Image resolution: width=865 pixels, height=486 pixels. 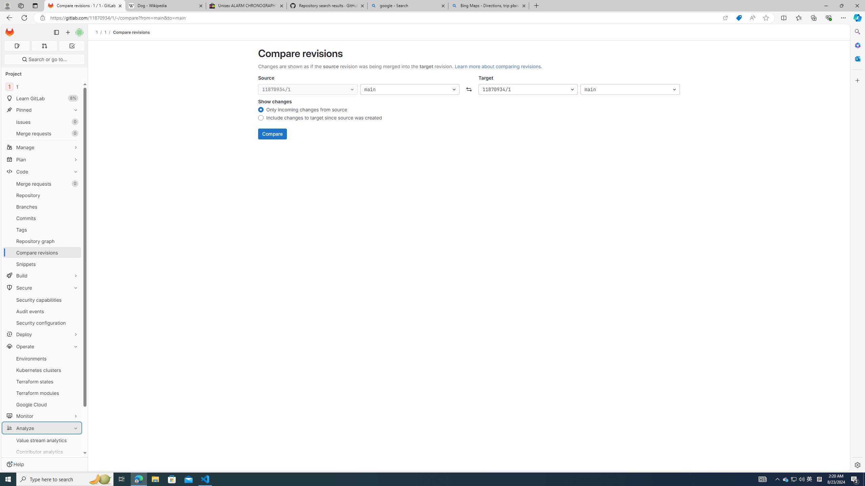 What do you see at coordinates (72, 46) in the screenshot?
I see `To-Do list 0` at bounding box center [72, 46].